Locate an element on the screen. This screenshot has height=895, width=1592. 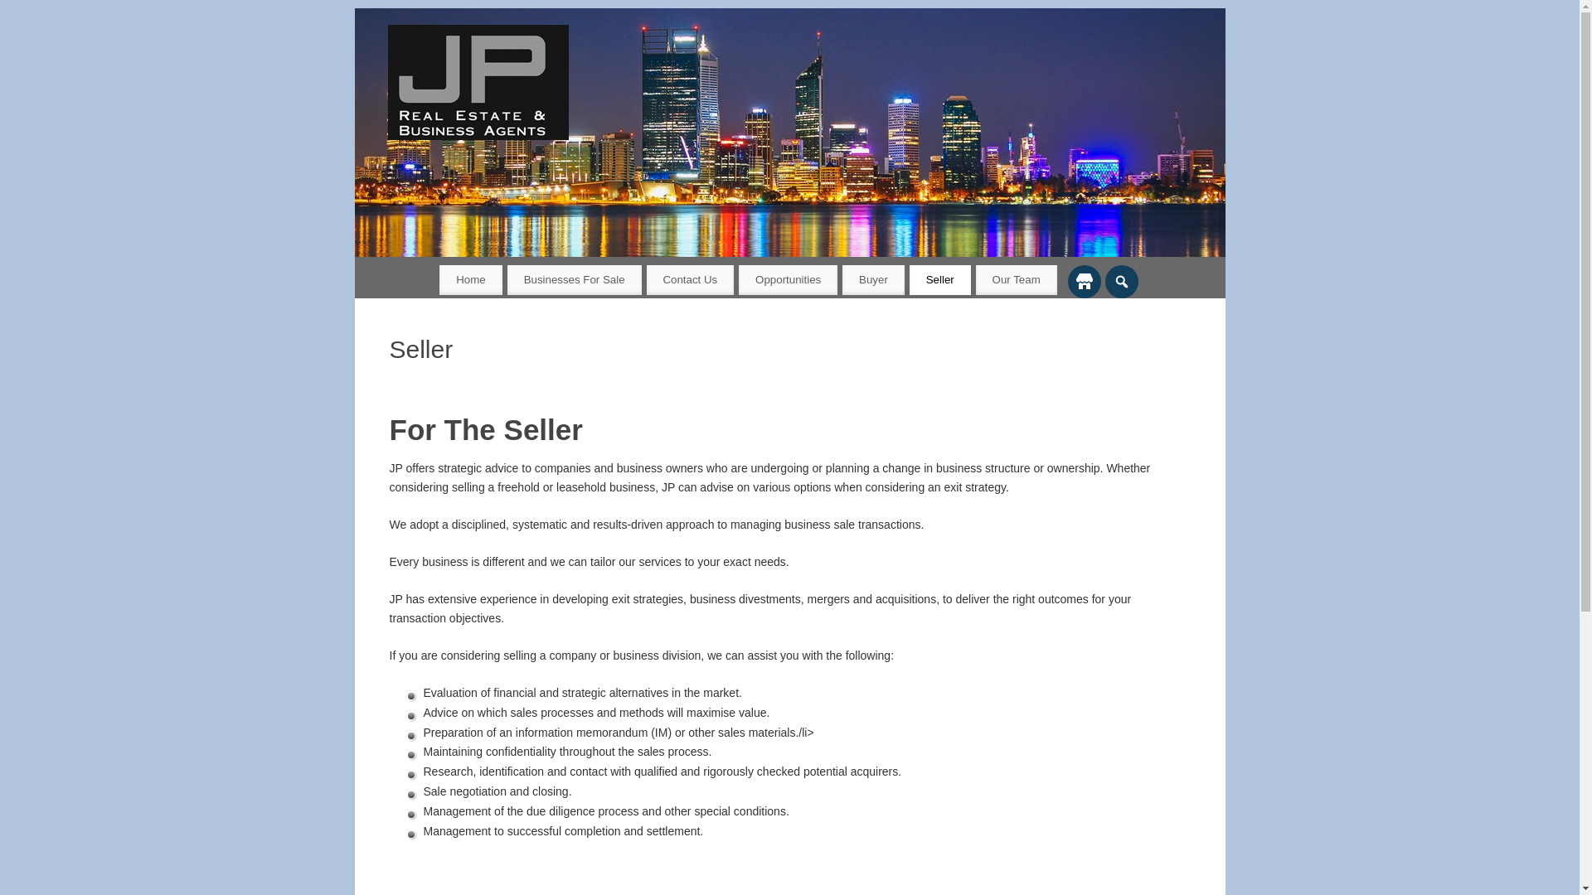
Buyer is located at coordinates (874, 280).